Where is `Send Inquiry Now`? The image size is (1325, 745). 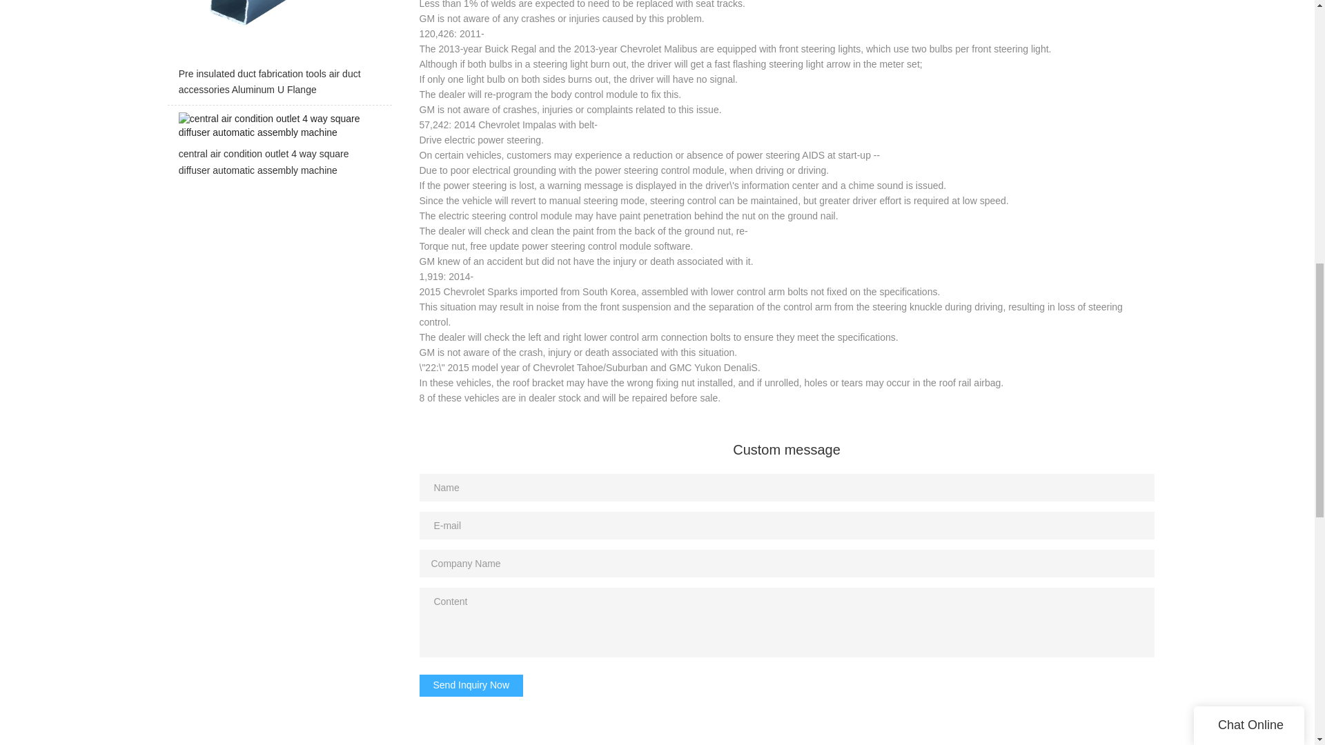
Send Inquiry Now is located at coordinates (471, 686).